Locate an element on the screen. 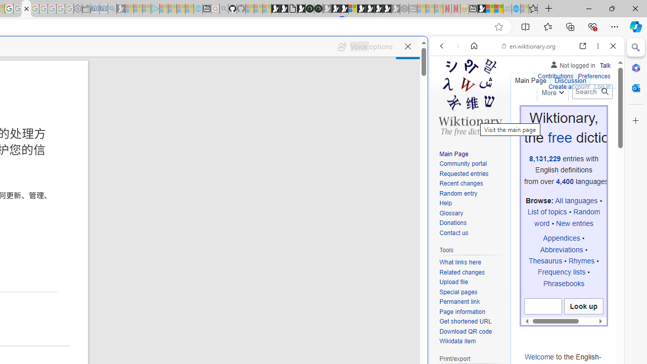  Recent changes is located at coordinates (472, 184).